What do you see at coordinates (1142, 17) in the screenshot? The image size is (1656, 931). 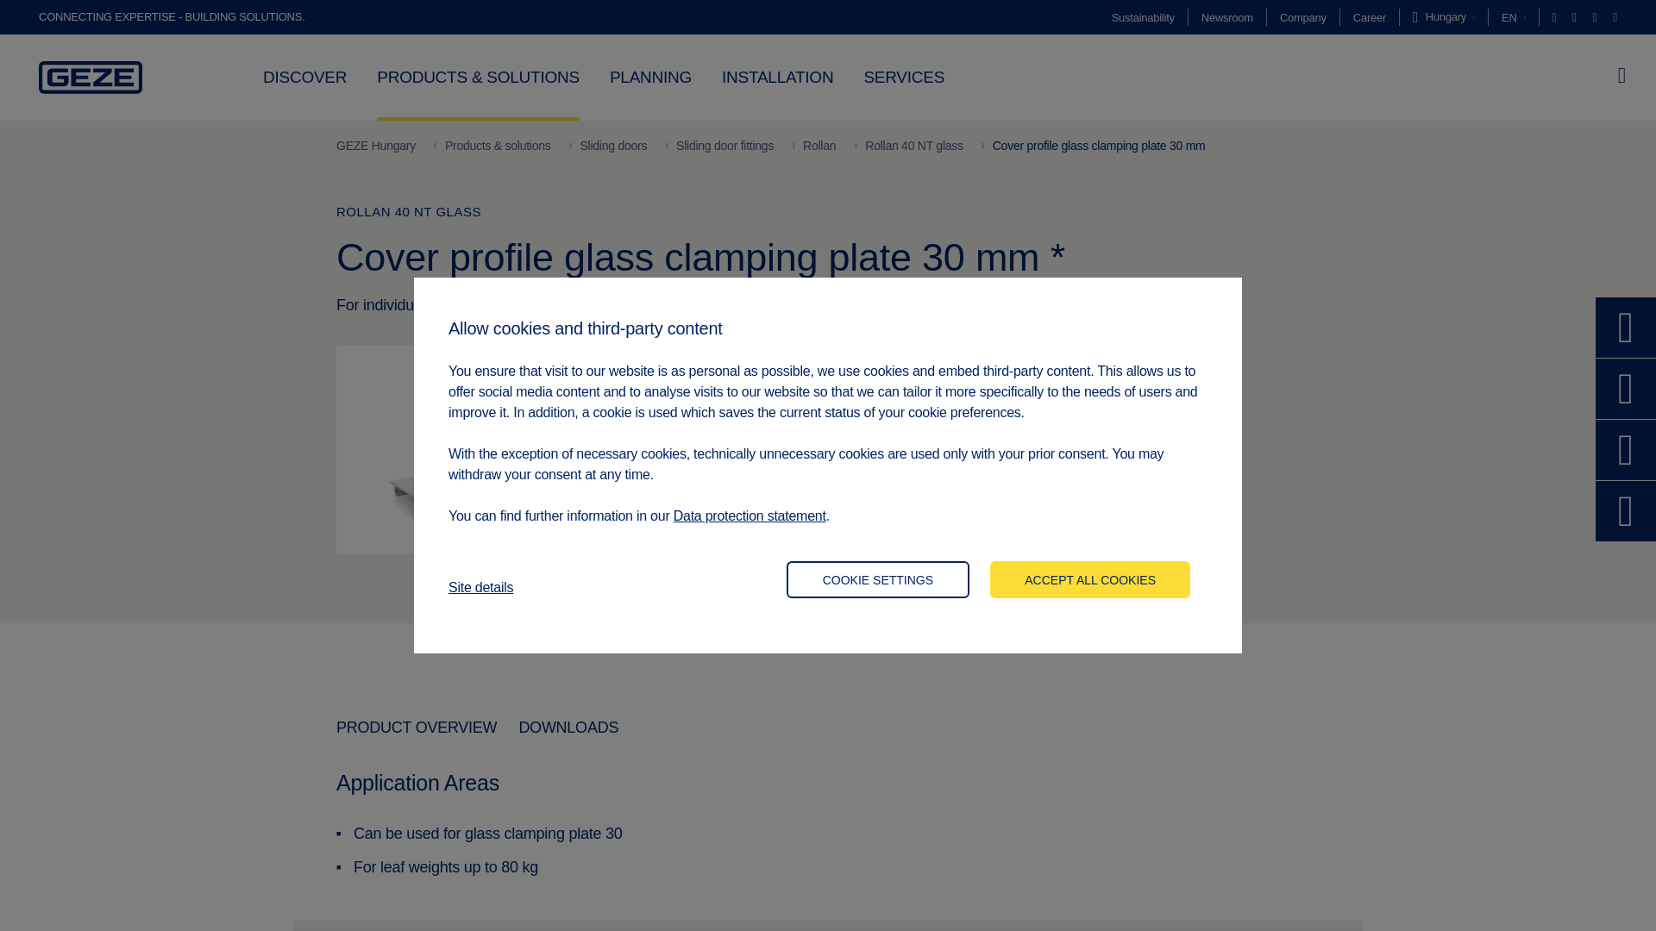 I see `Sustainability` at bounding box center [1142, 17].